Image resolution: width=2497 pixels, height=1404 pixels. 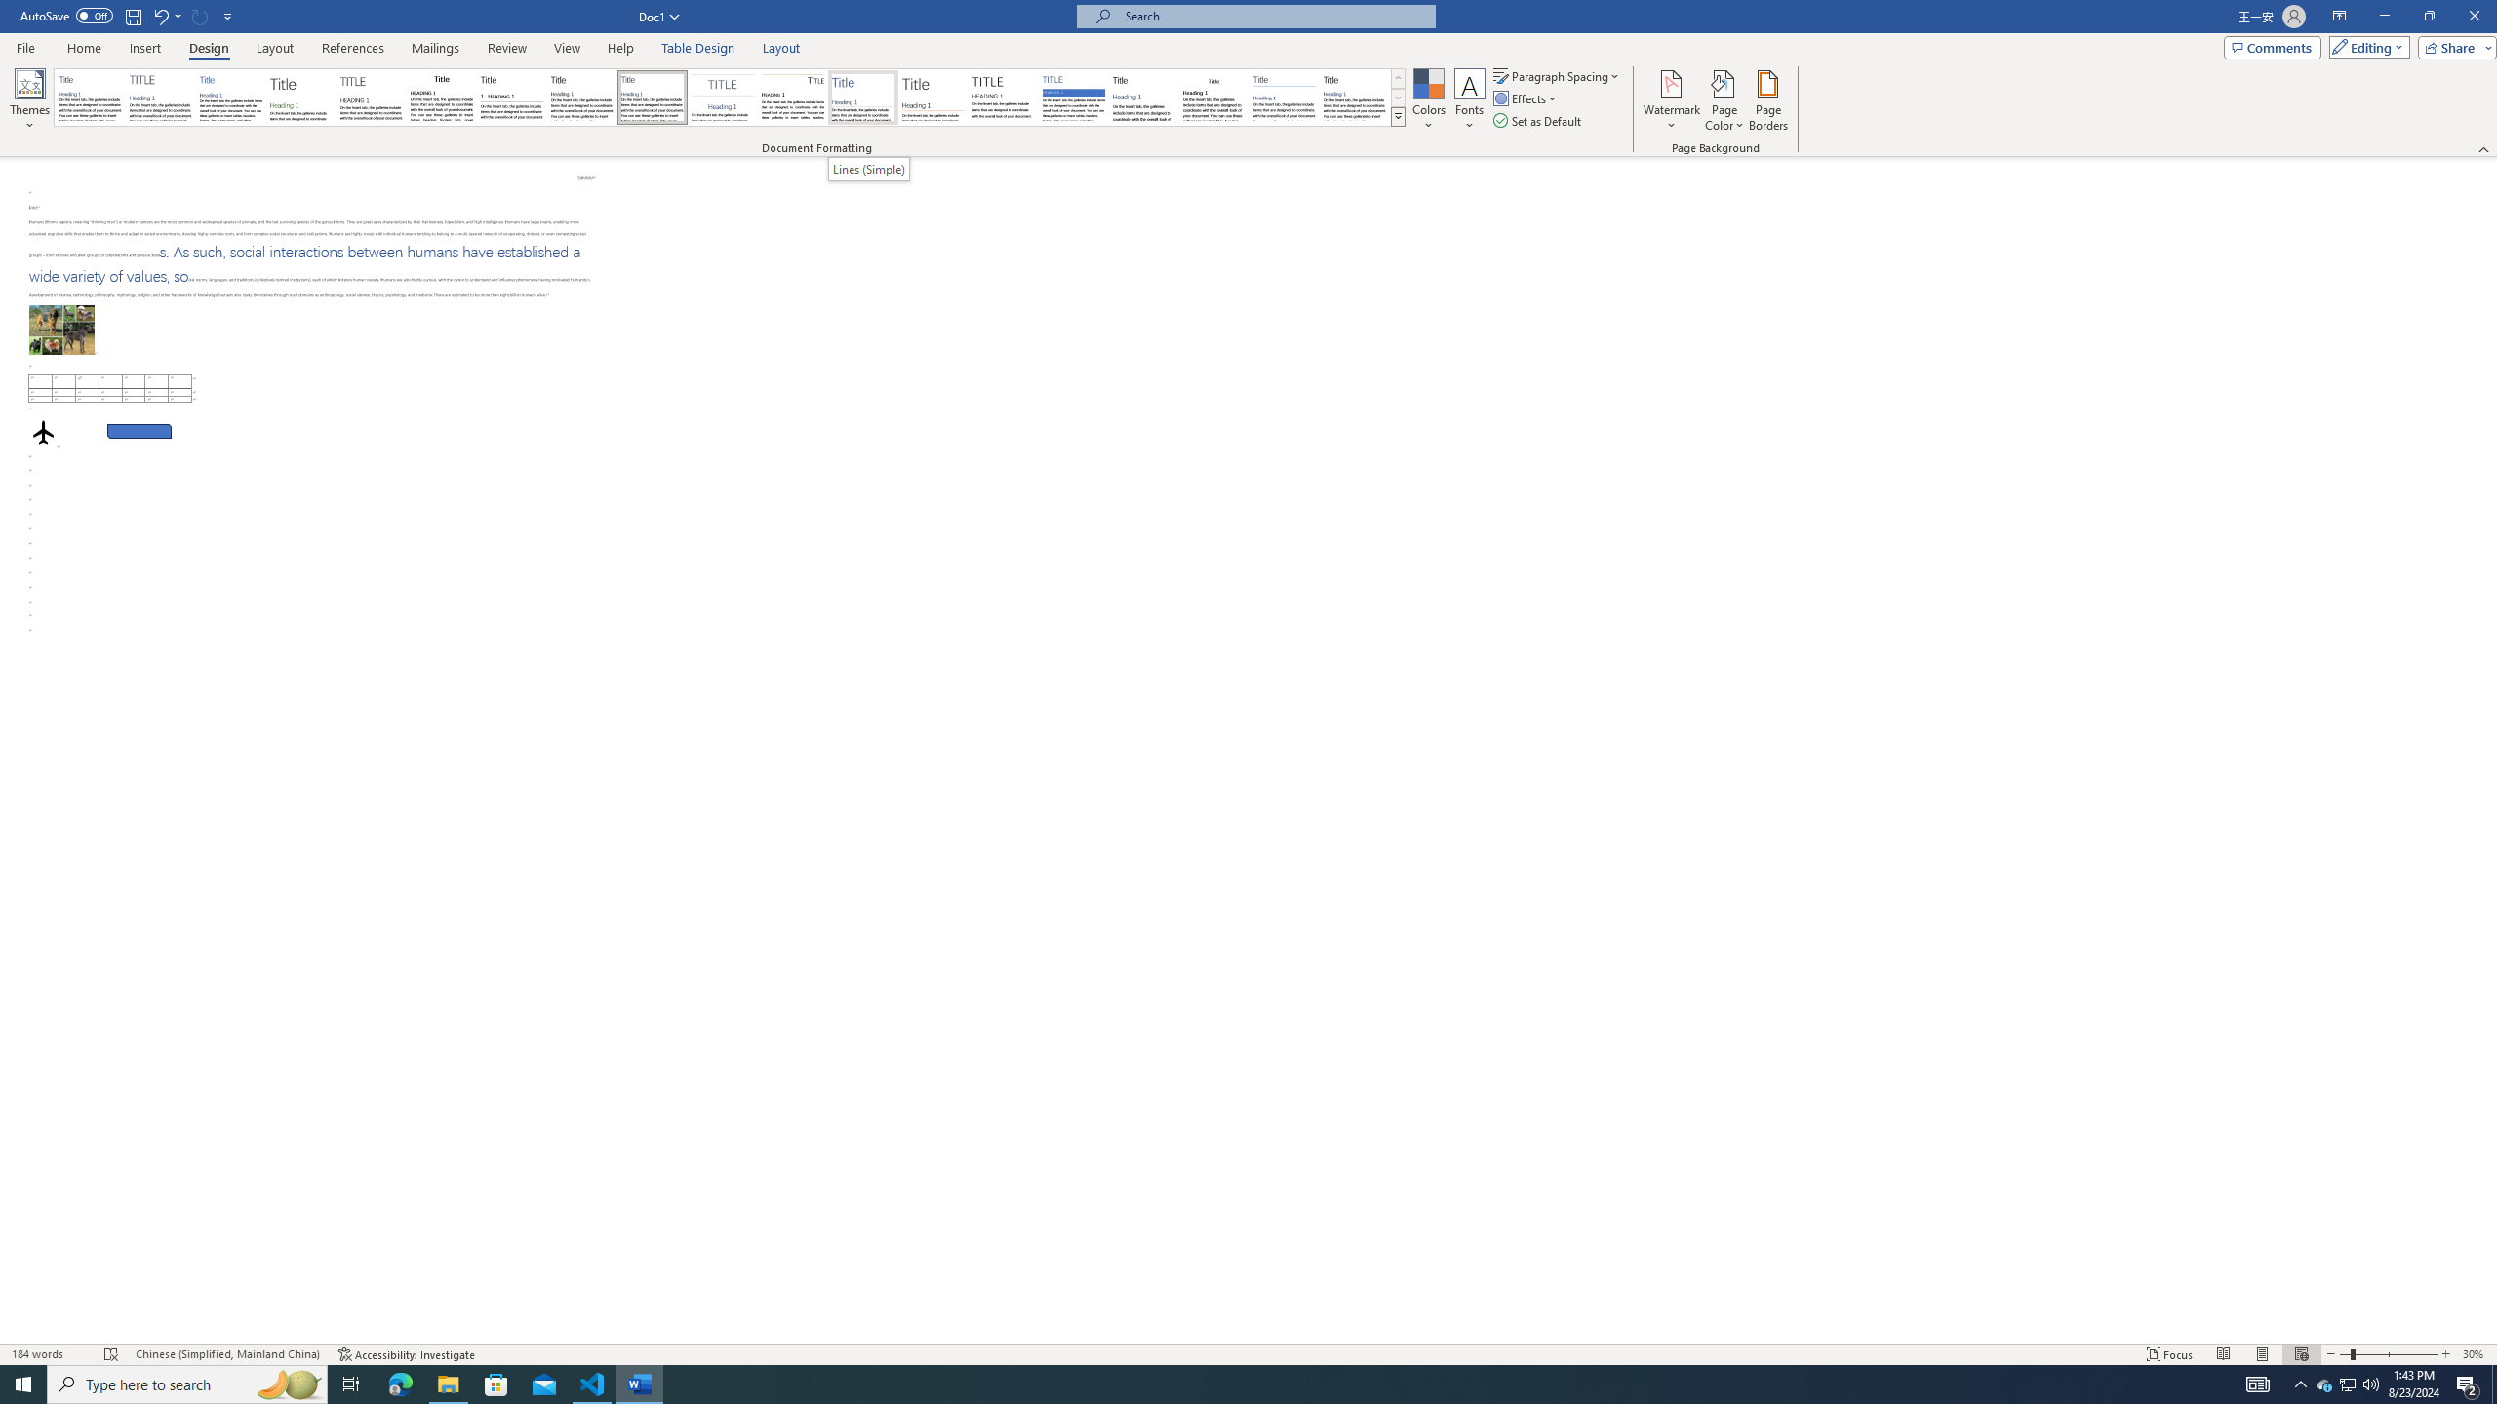 What do you see at coordinates (2476, 1354) in the screenshot?
I see `Zoom 30%` at bounding box center [2476, 1354].